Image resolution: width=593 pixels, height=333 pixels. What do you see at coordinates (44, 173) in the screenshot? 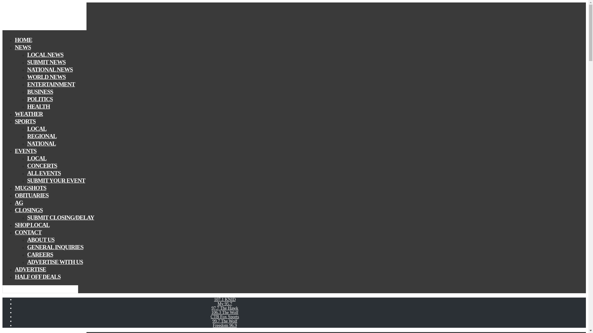
I see `ALL EVENTS` at bounding box center [44, 173].